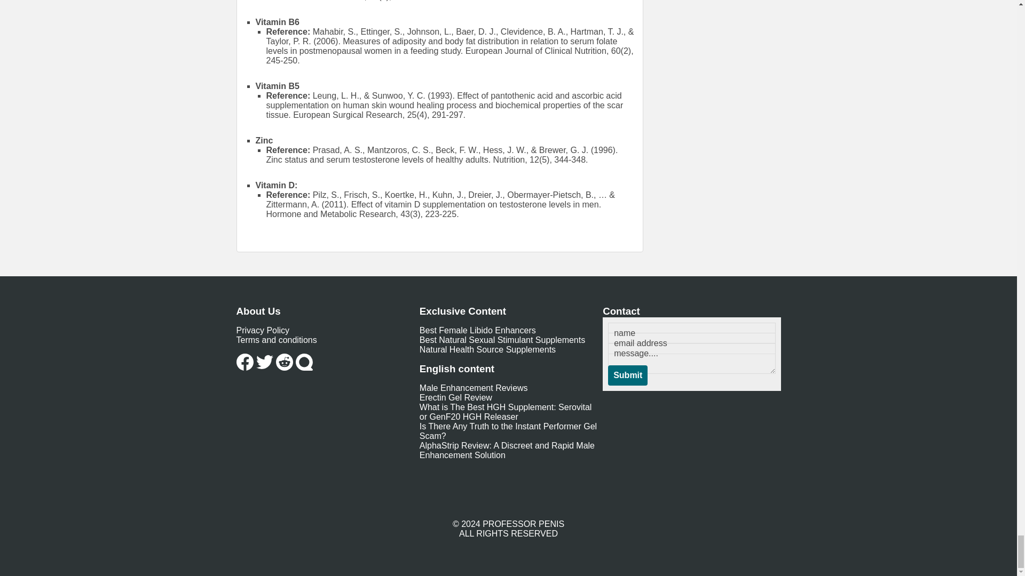 The height and width of the screenshot is (576, 1025). What do you see at coordinates (245, 362) in the screenshot?
I see `Facebook` at bounding box center [245, 362].